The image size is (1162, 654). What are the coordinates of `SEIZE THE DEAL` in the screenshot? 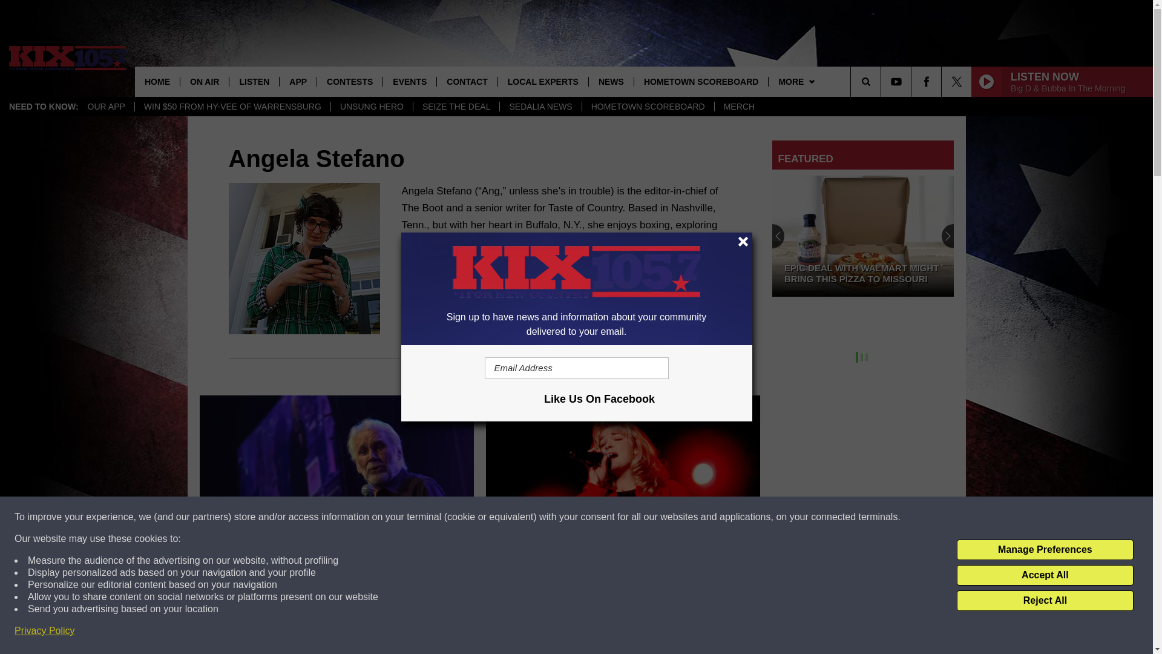 It's located at (456, 107).